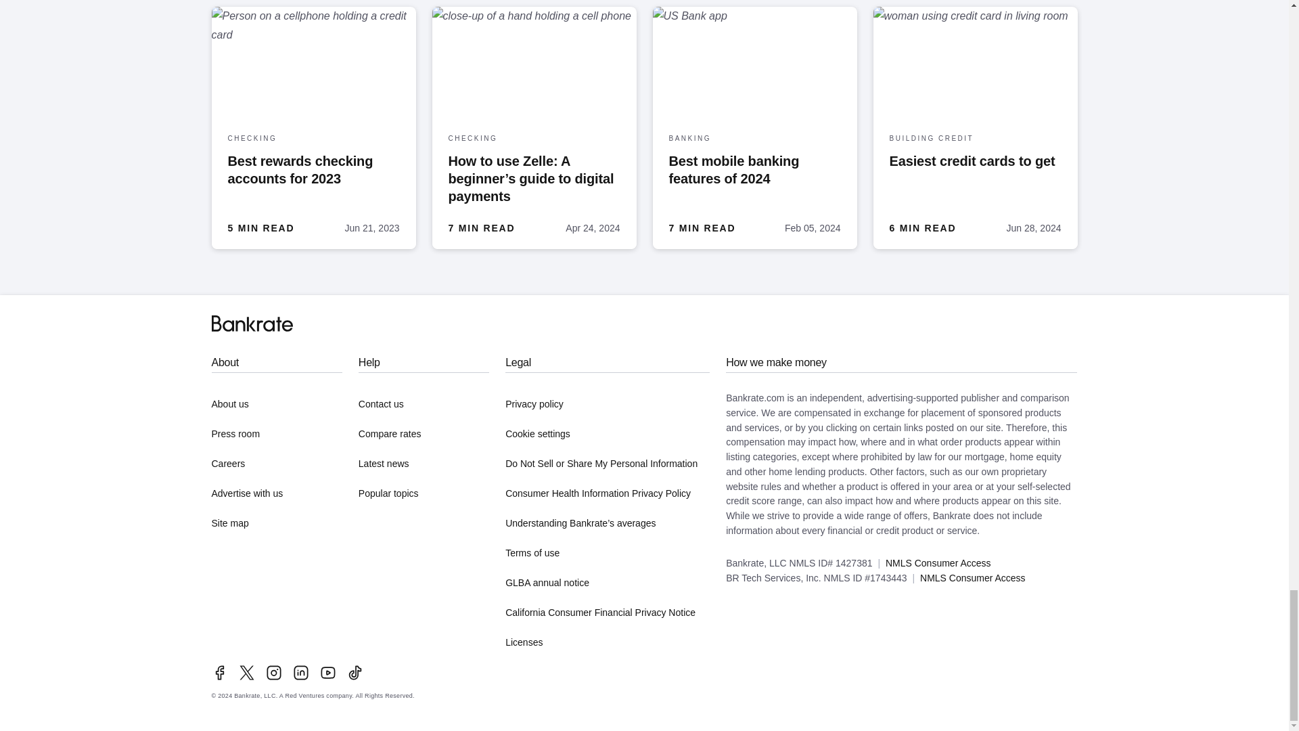 The width and height of the screenshot is (1299, 731). Describe the element at coordinates (246, 672) in the screenshot. I see `Twitter logo` at that location.